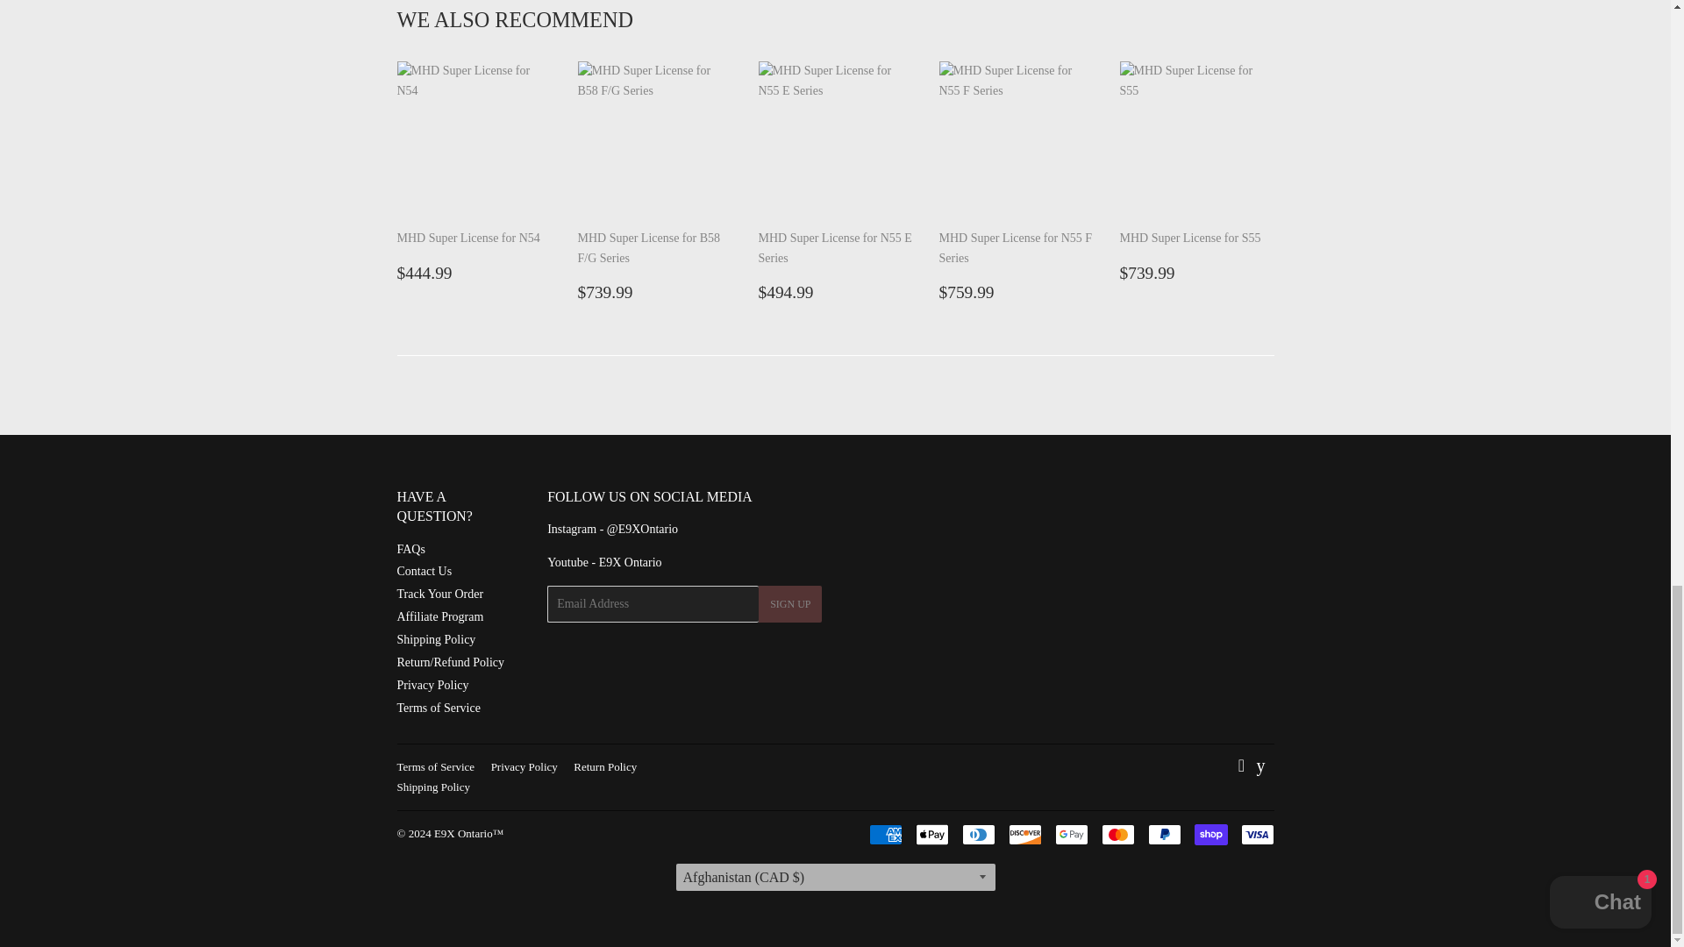  What do you see at coordinates (1117, 835) in the screenshot?
I see `Mastercard` at bounding box center [1117, 835].